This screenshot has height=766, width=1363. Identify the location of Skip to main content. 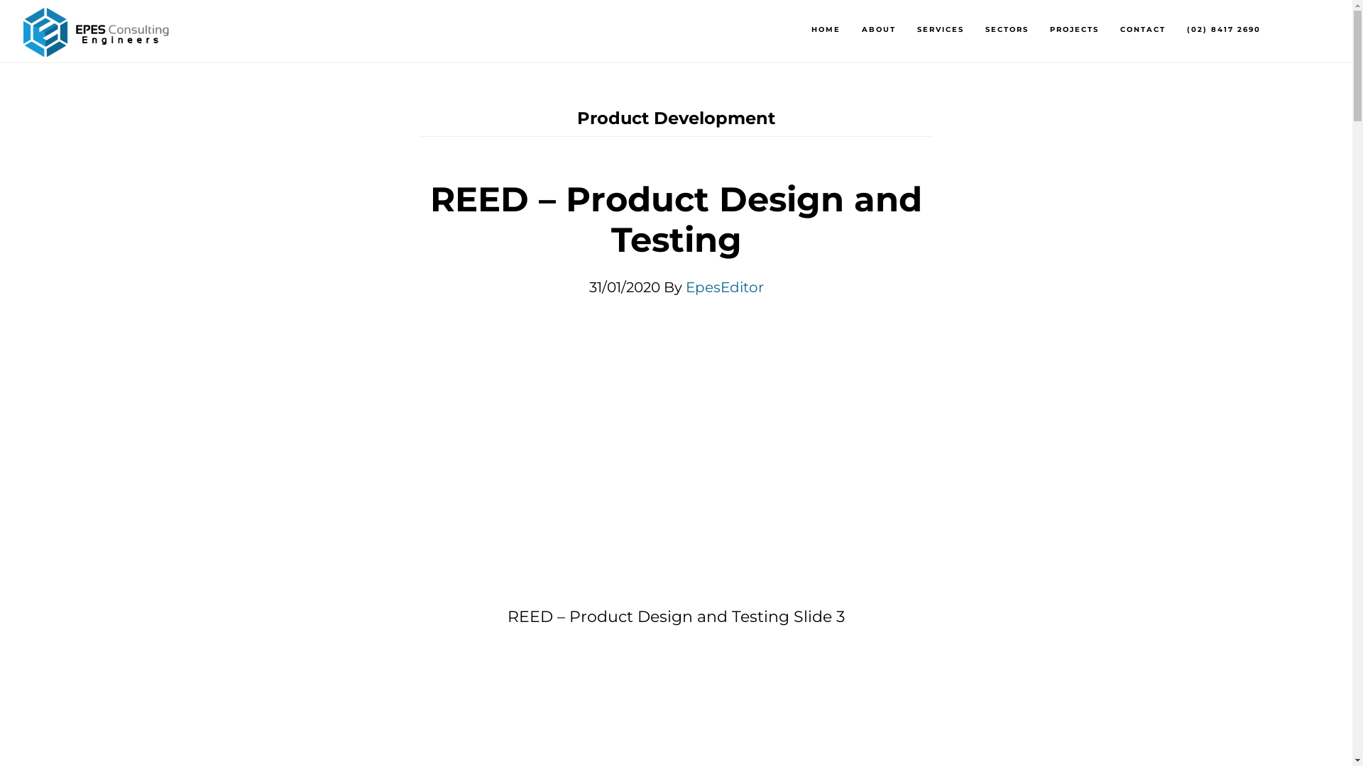
(0, 0).